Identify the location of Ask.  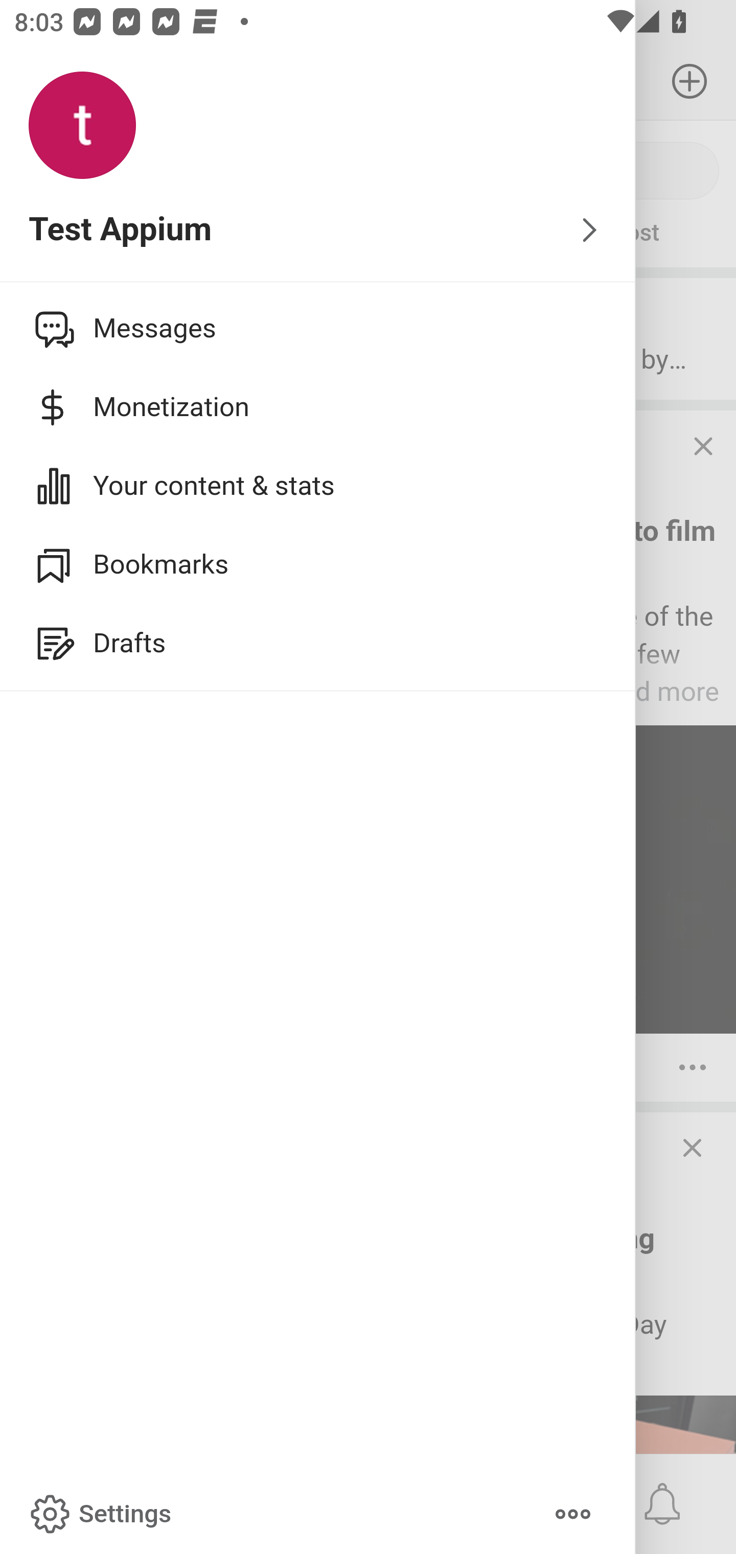
(115, 233).